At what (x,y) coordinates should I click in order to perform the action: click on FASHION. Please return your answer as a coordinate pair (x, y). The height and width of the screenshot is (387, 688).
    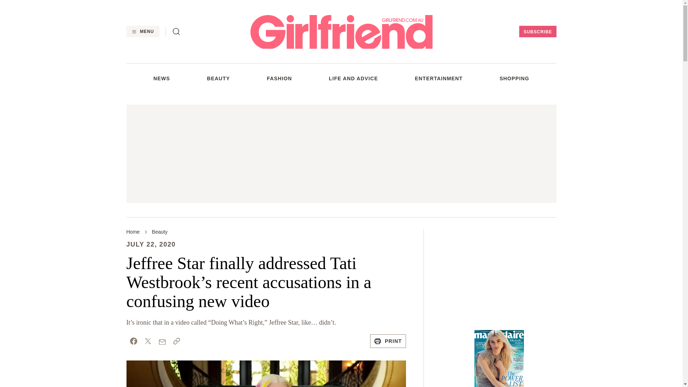
    Looking at the image, I should click on (279, 78).